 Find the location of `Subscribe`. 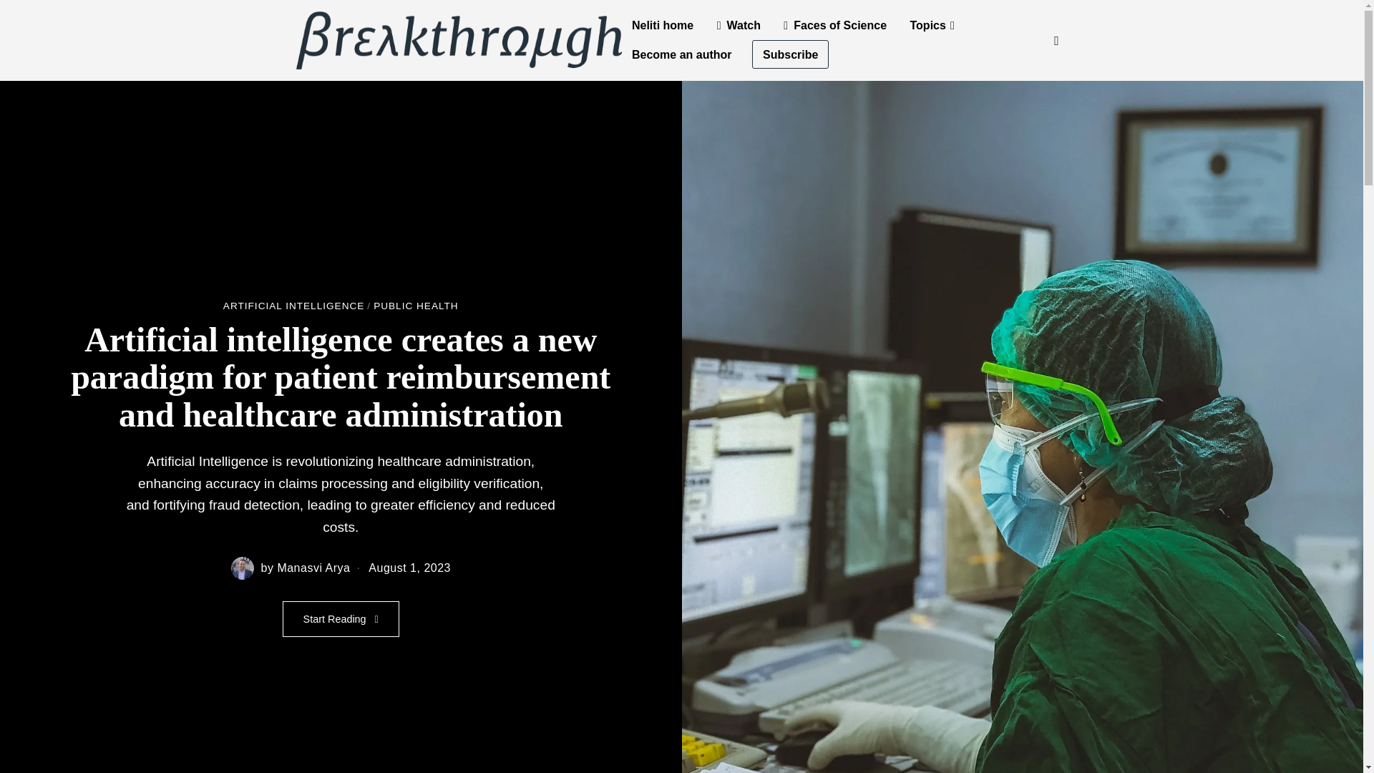

Subscribe is located at coordinates (790, 55).